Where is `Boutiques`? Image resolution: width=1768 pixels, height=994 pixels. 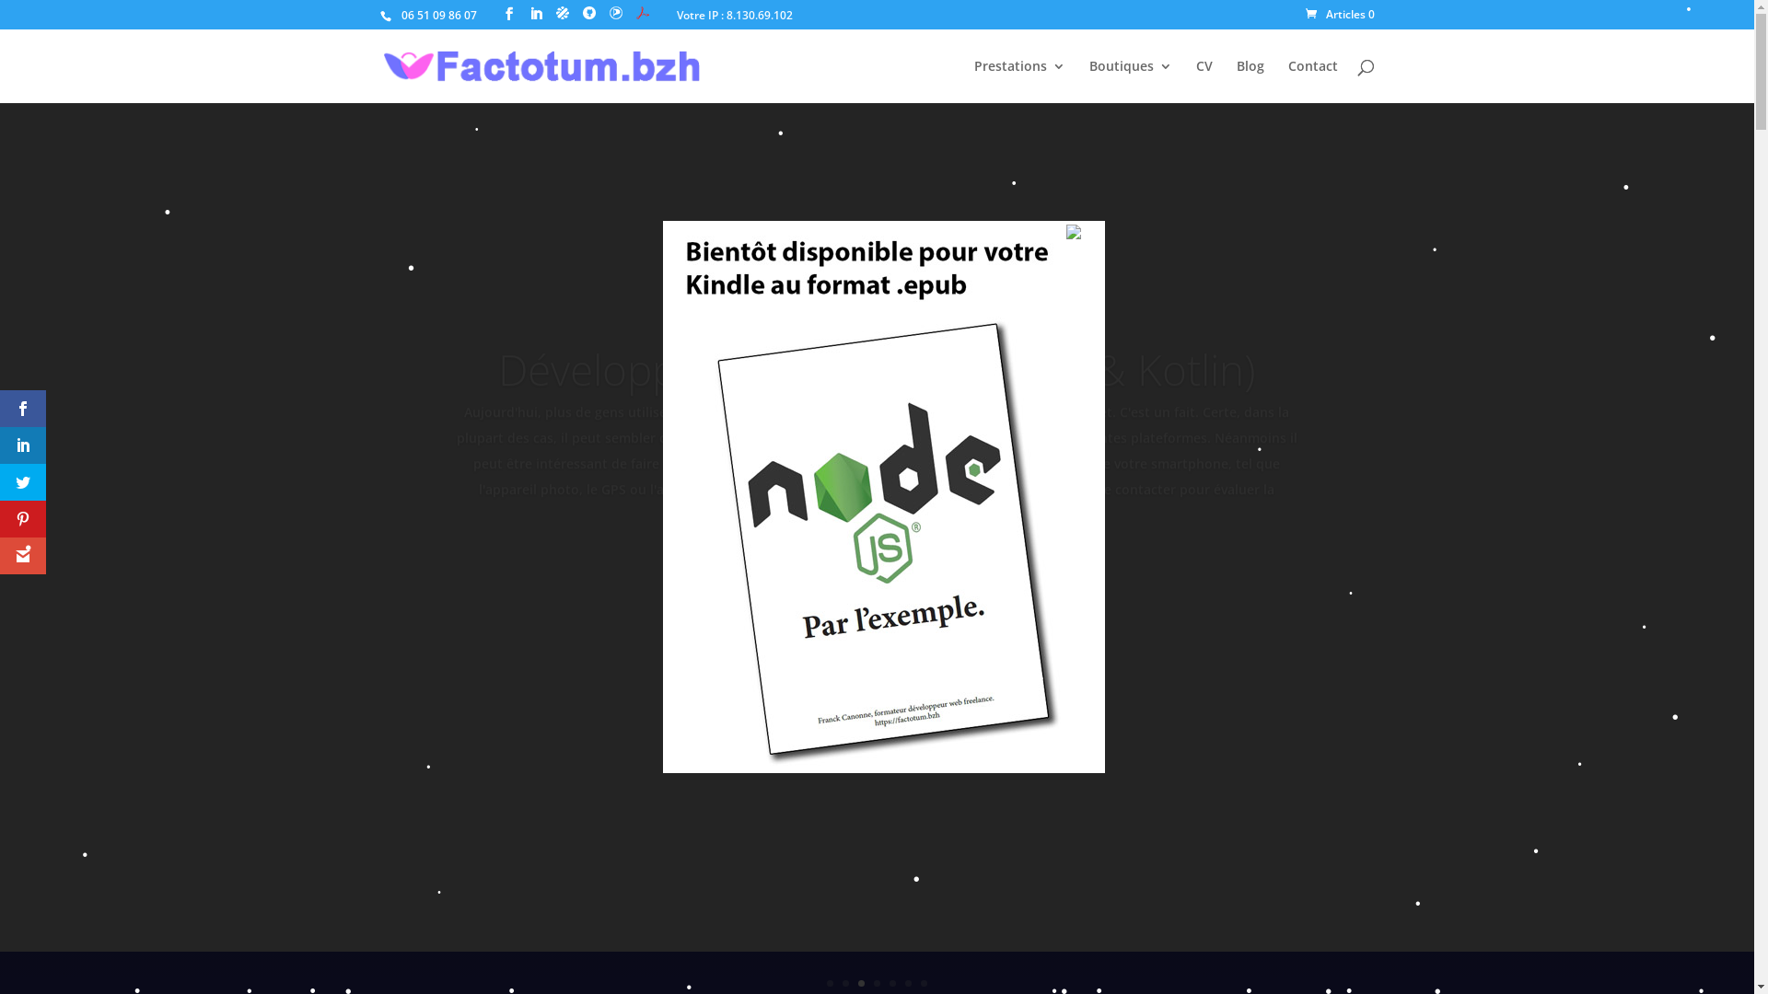 Boutiques is located at coordinates (1130, 81).